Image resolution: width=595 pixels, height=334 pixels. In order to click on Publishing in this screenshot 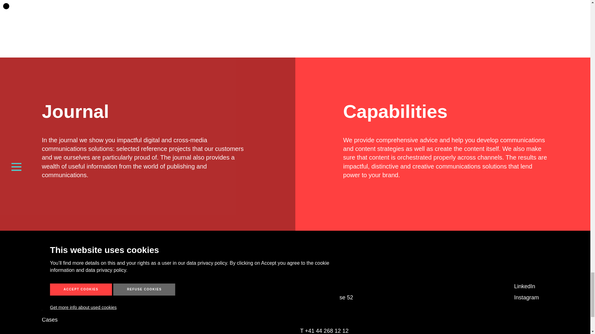, I will do `click(55, 286)`.